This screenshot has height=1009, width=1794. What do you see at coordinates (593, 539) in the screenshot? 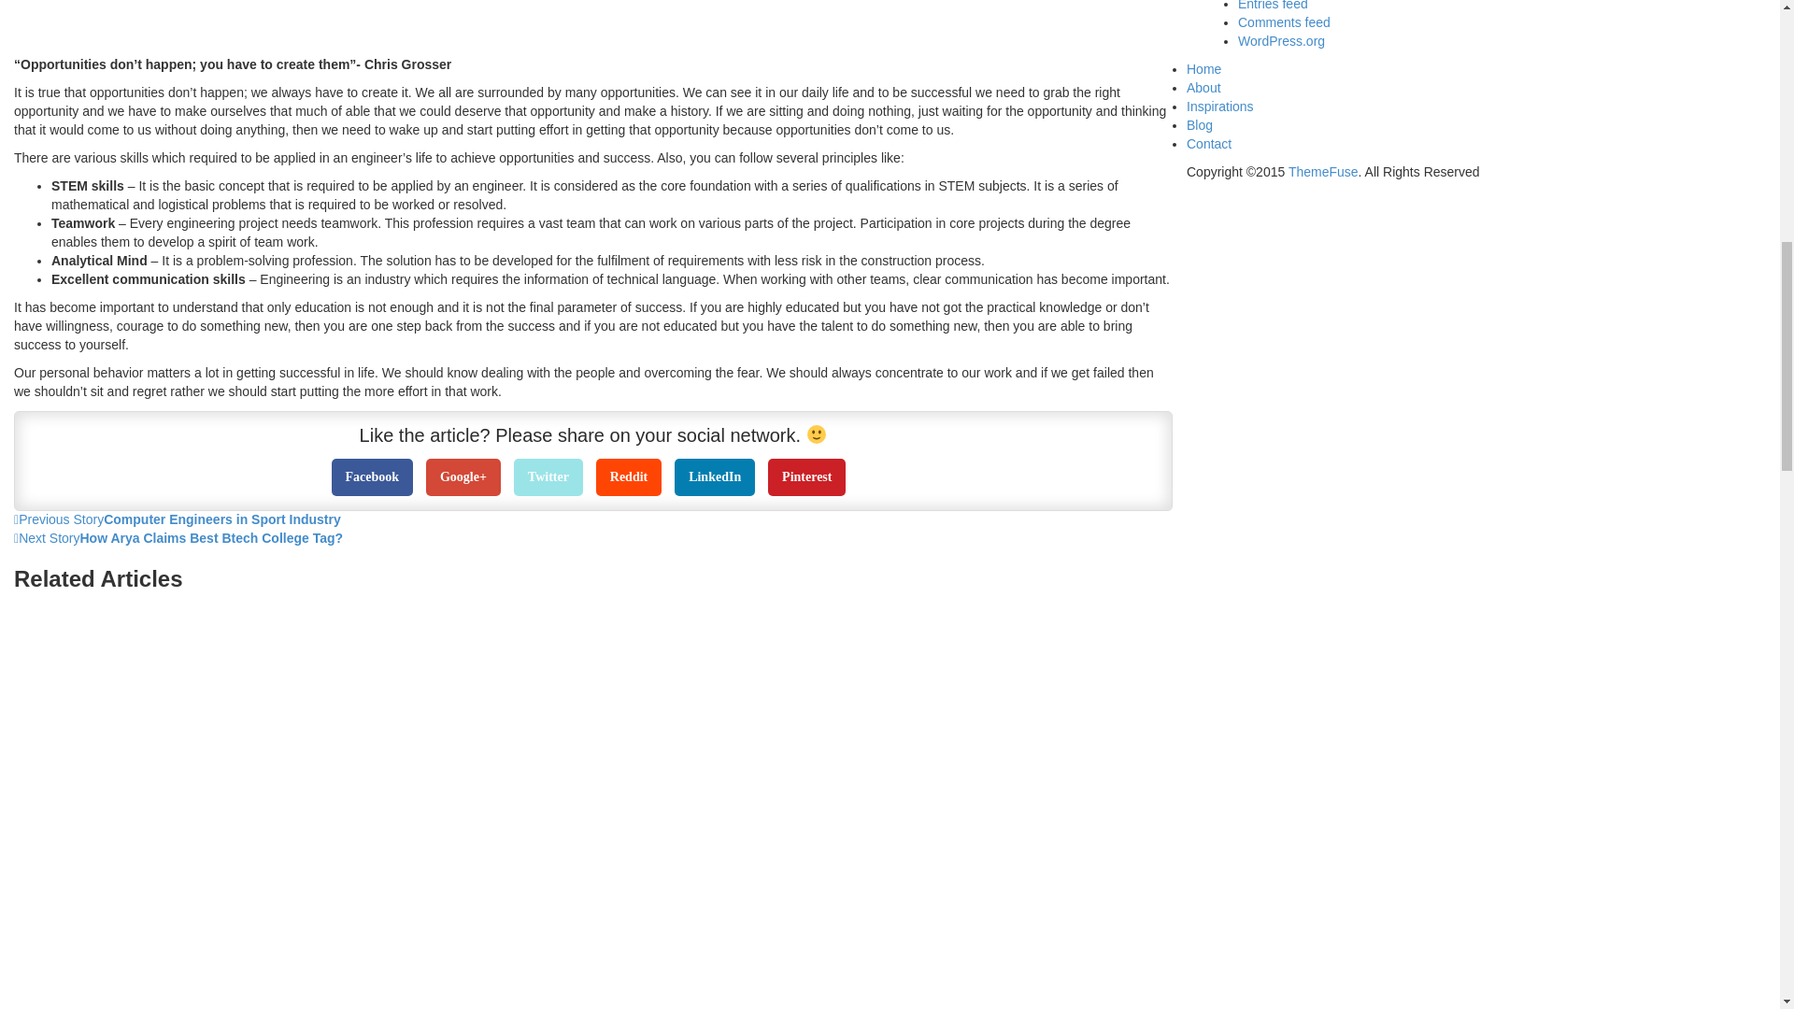
I see `Next StoryHow Arya Claims Best Btech College Tag?` at bounding box center [593, 539].